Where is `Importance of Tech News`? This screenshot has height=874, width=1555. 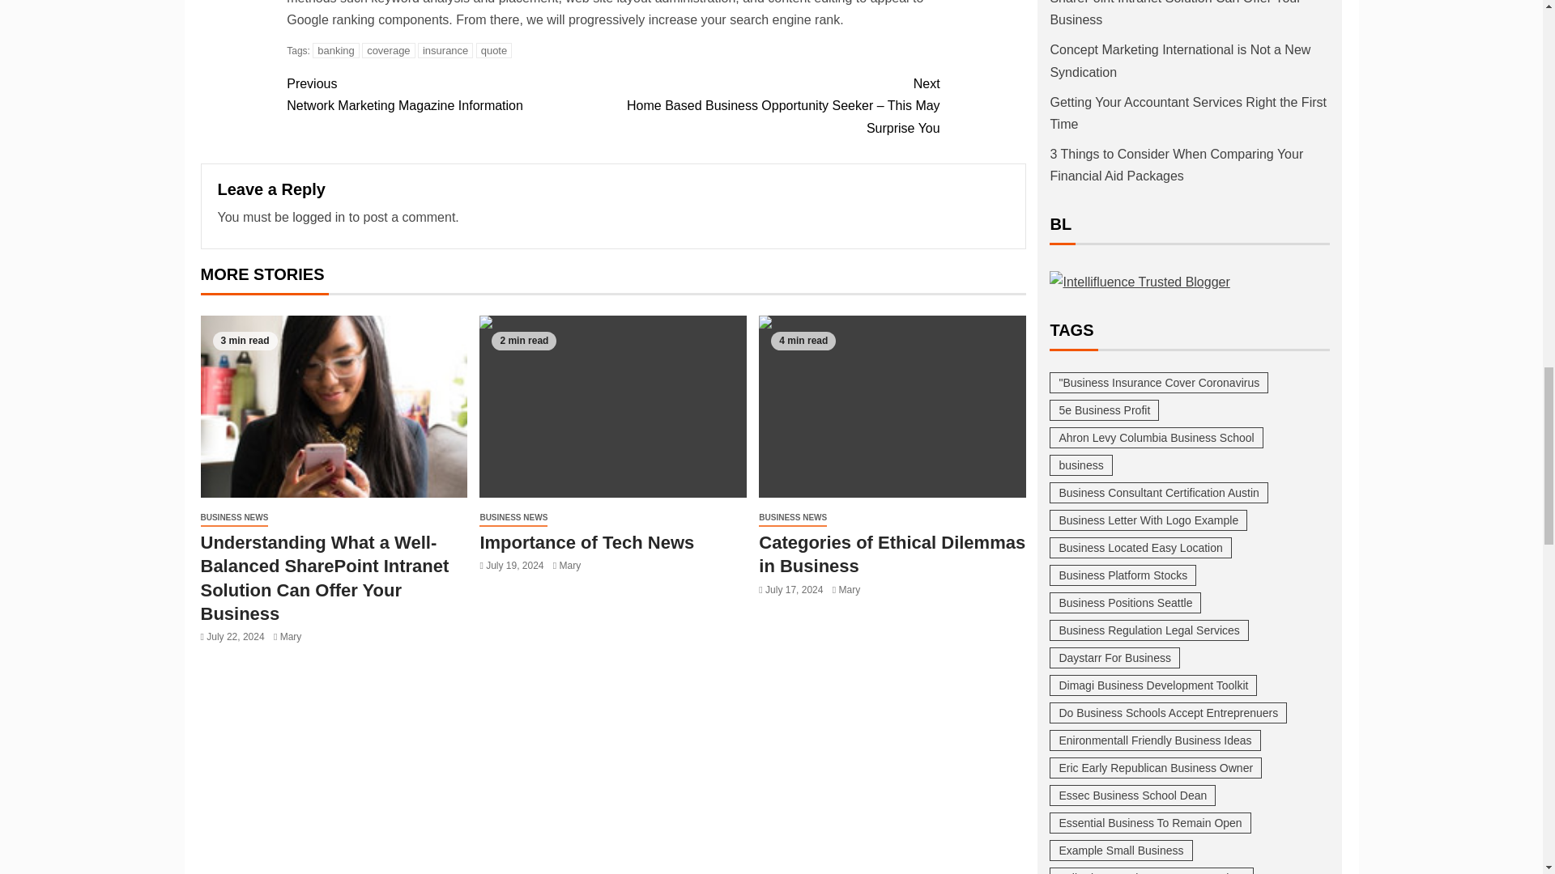 Importance of Tech News is located at coordinates (612, 406).